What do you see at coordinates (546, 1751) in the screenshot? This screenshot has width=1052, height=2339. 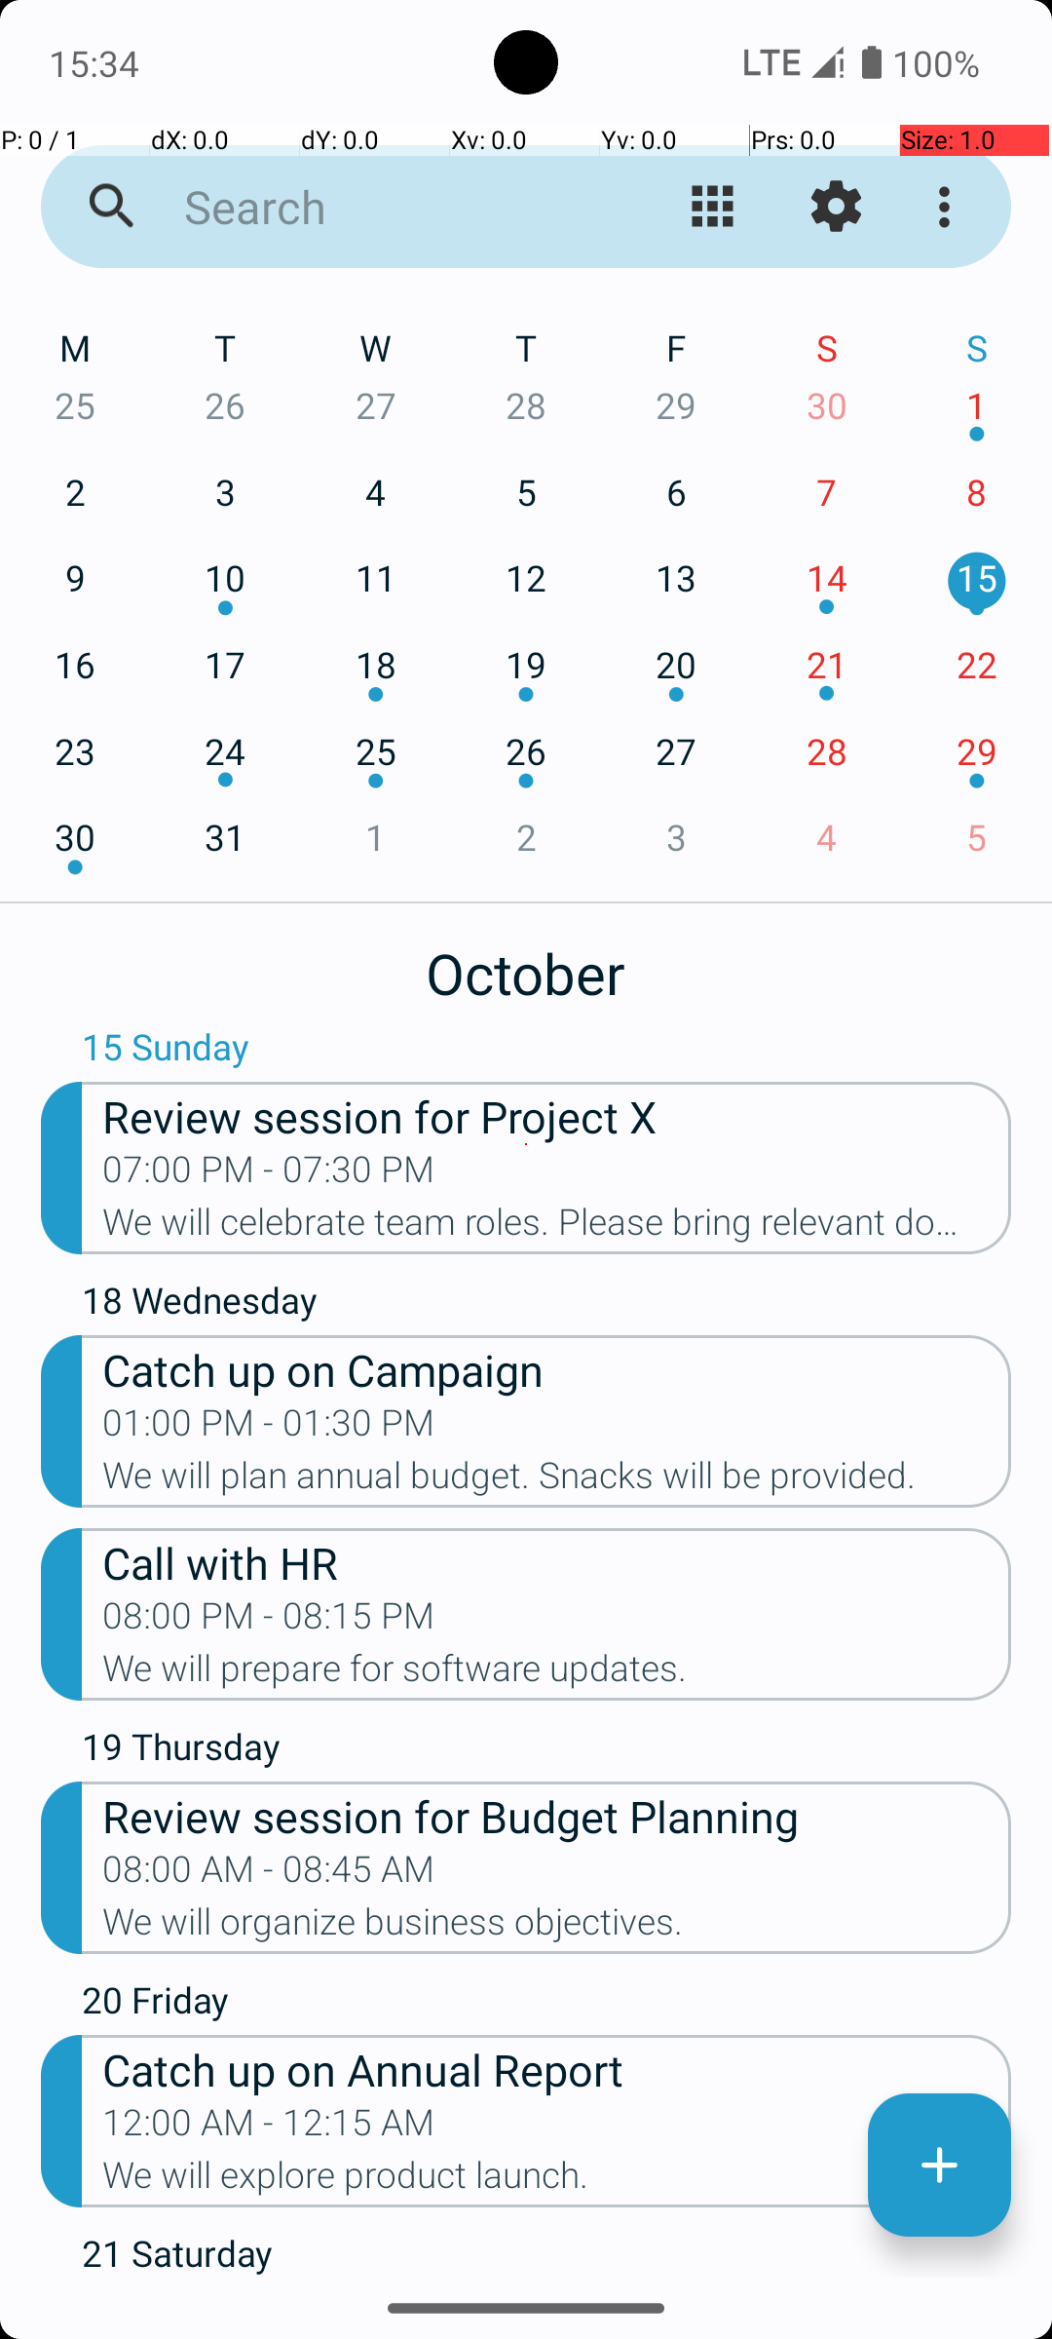 I see `19 Thursday` at bounding box center [546, 1751].